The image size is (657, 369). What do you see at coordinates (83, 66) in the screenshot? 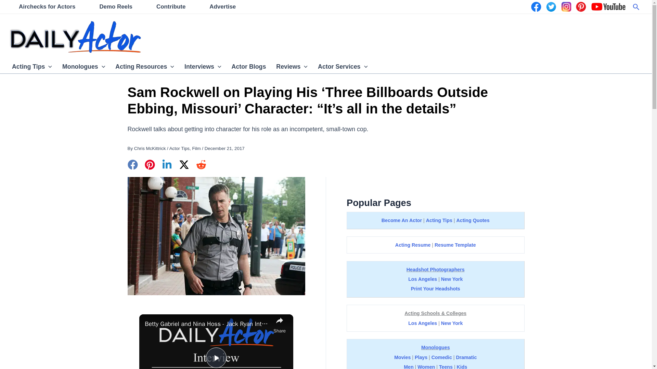
I see `Monologues` at bounding box center [83, 66].